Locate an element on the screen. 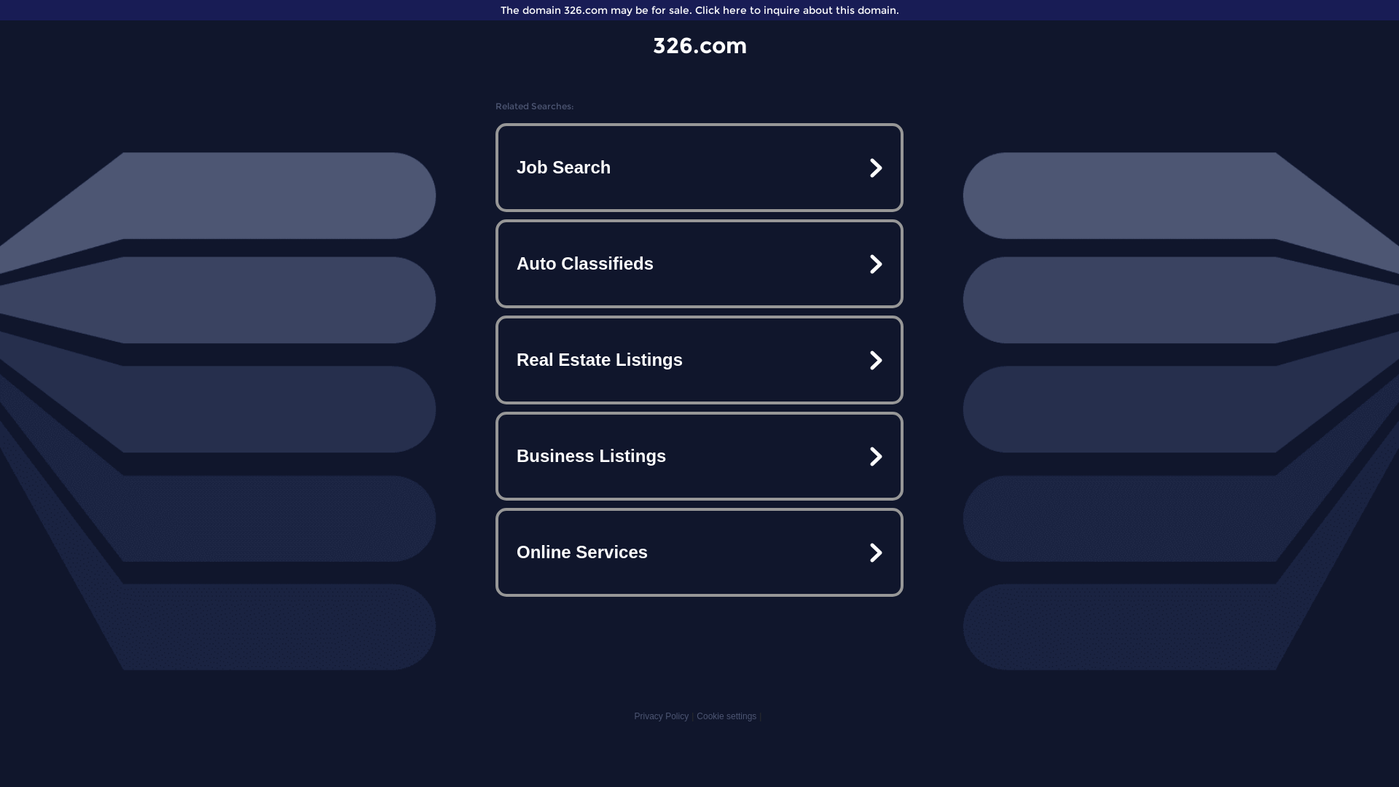 This screenshot has width=1399, height=787. Online Services is located at coordinates (699, 552).